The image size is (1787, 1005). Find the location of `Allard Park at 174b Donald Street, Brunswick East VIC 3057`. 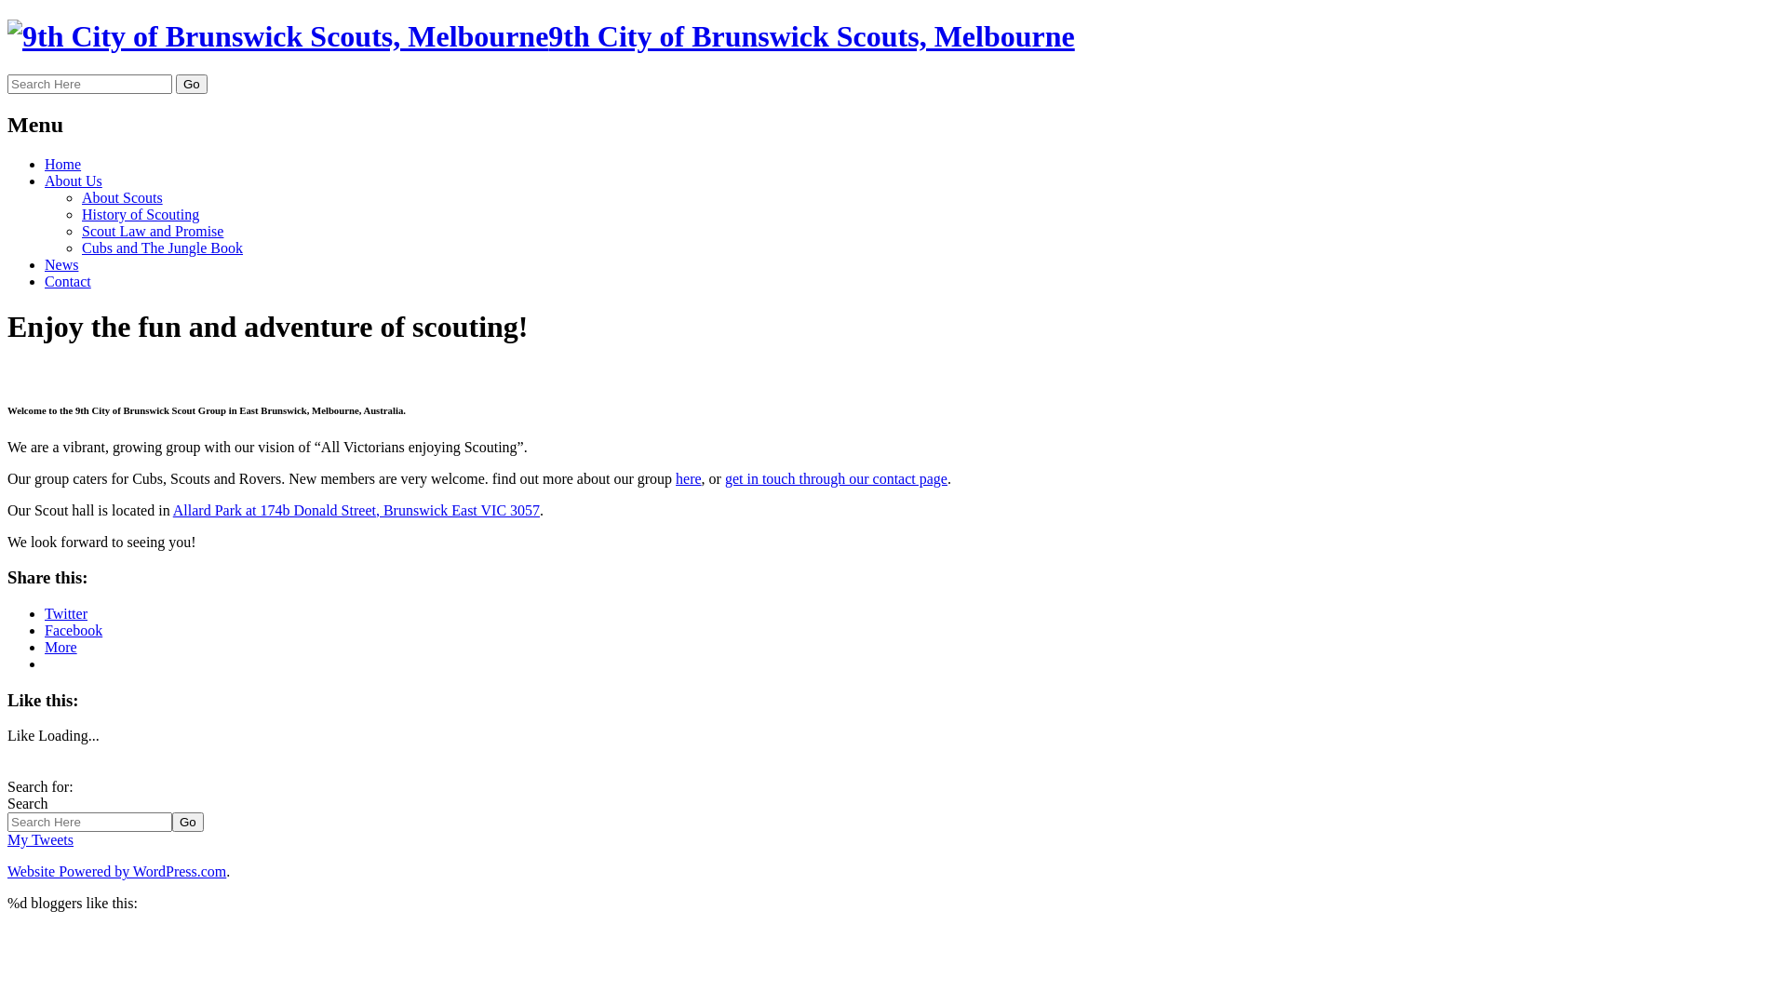

Allard Park at 174b Donald Street, Brunswick East VIC 3057 is located at coordinates (356, 510).